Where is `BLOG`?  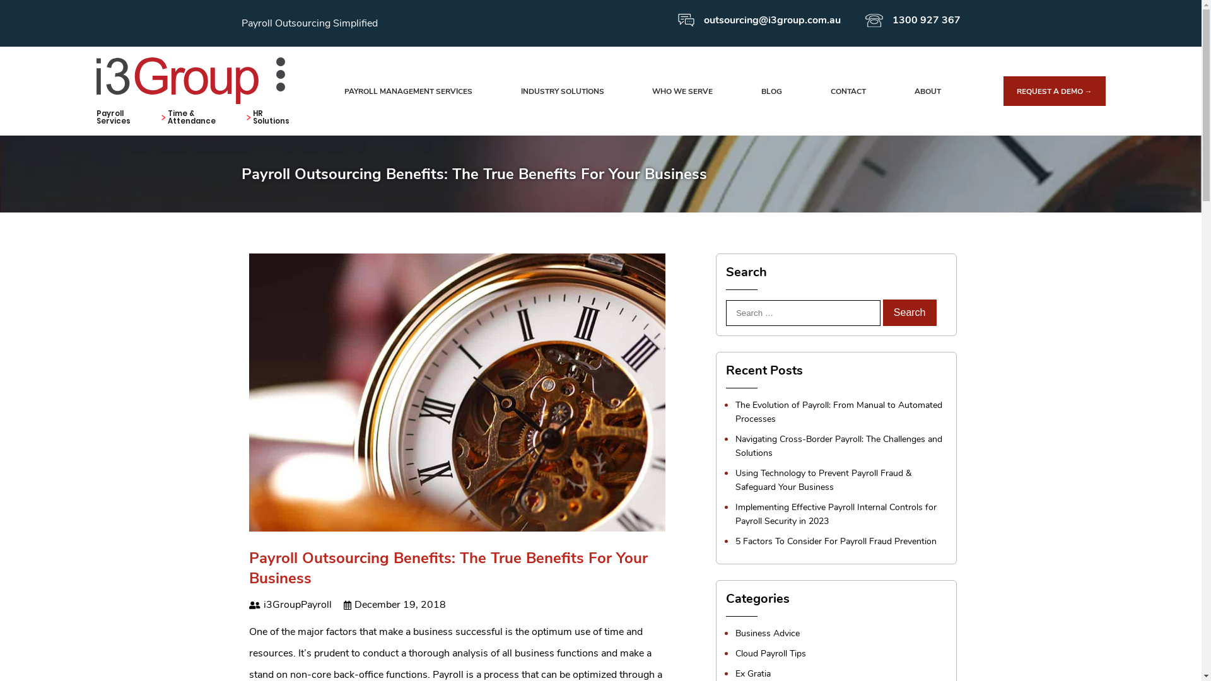 BLOG is located at coordinates (772, 91).